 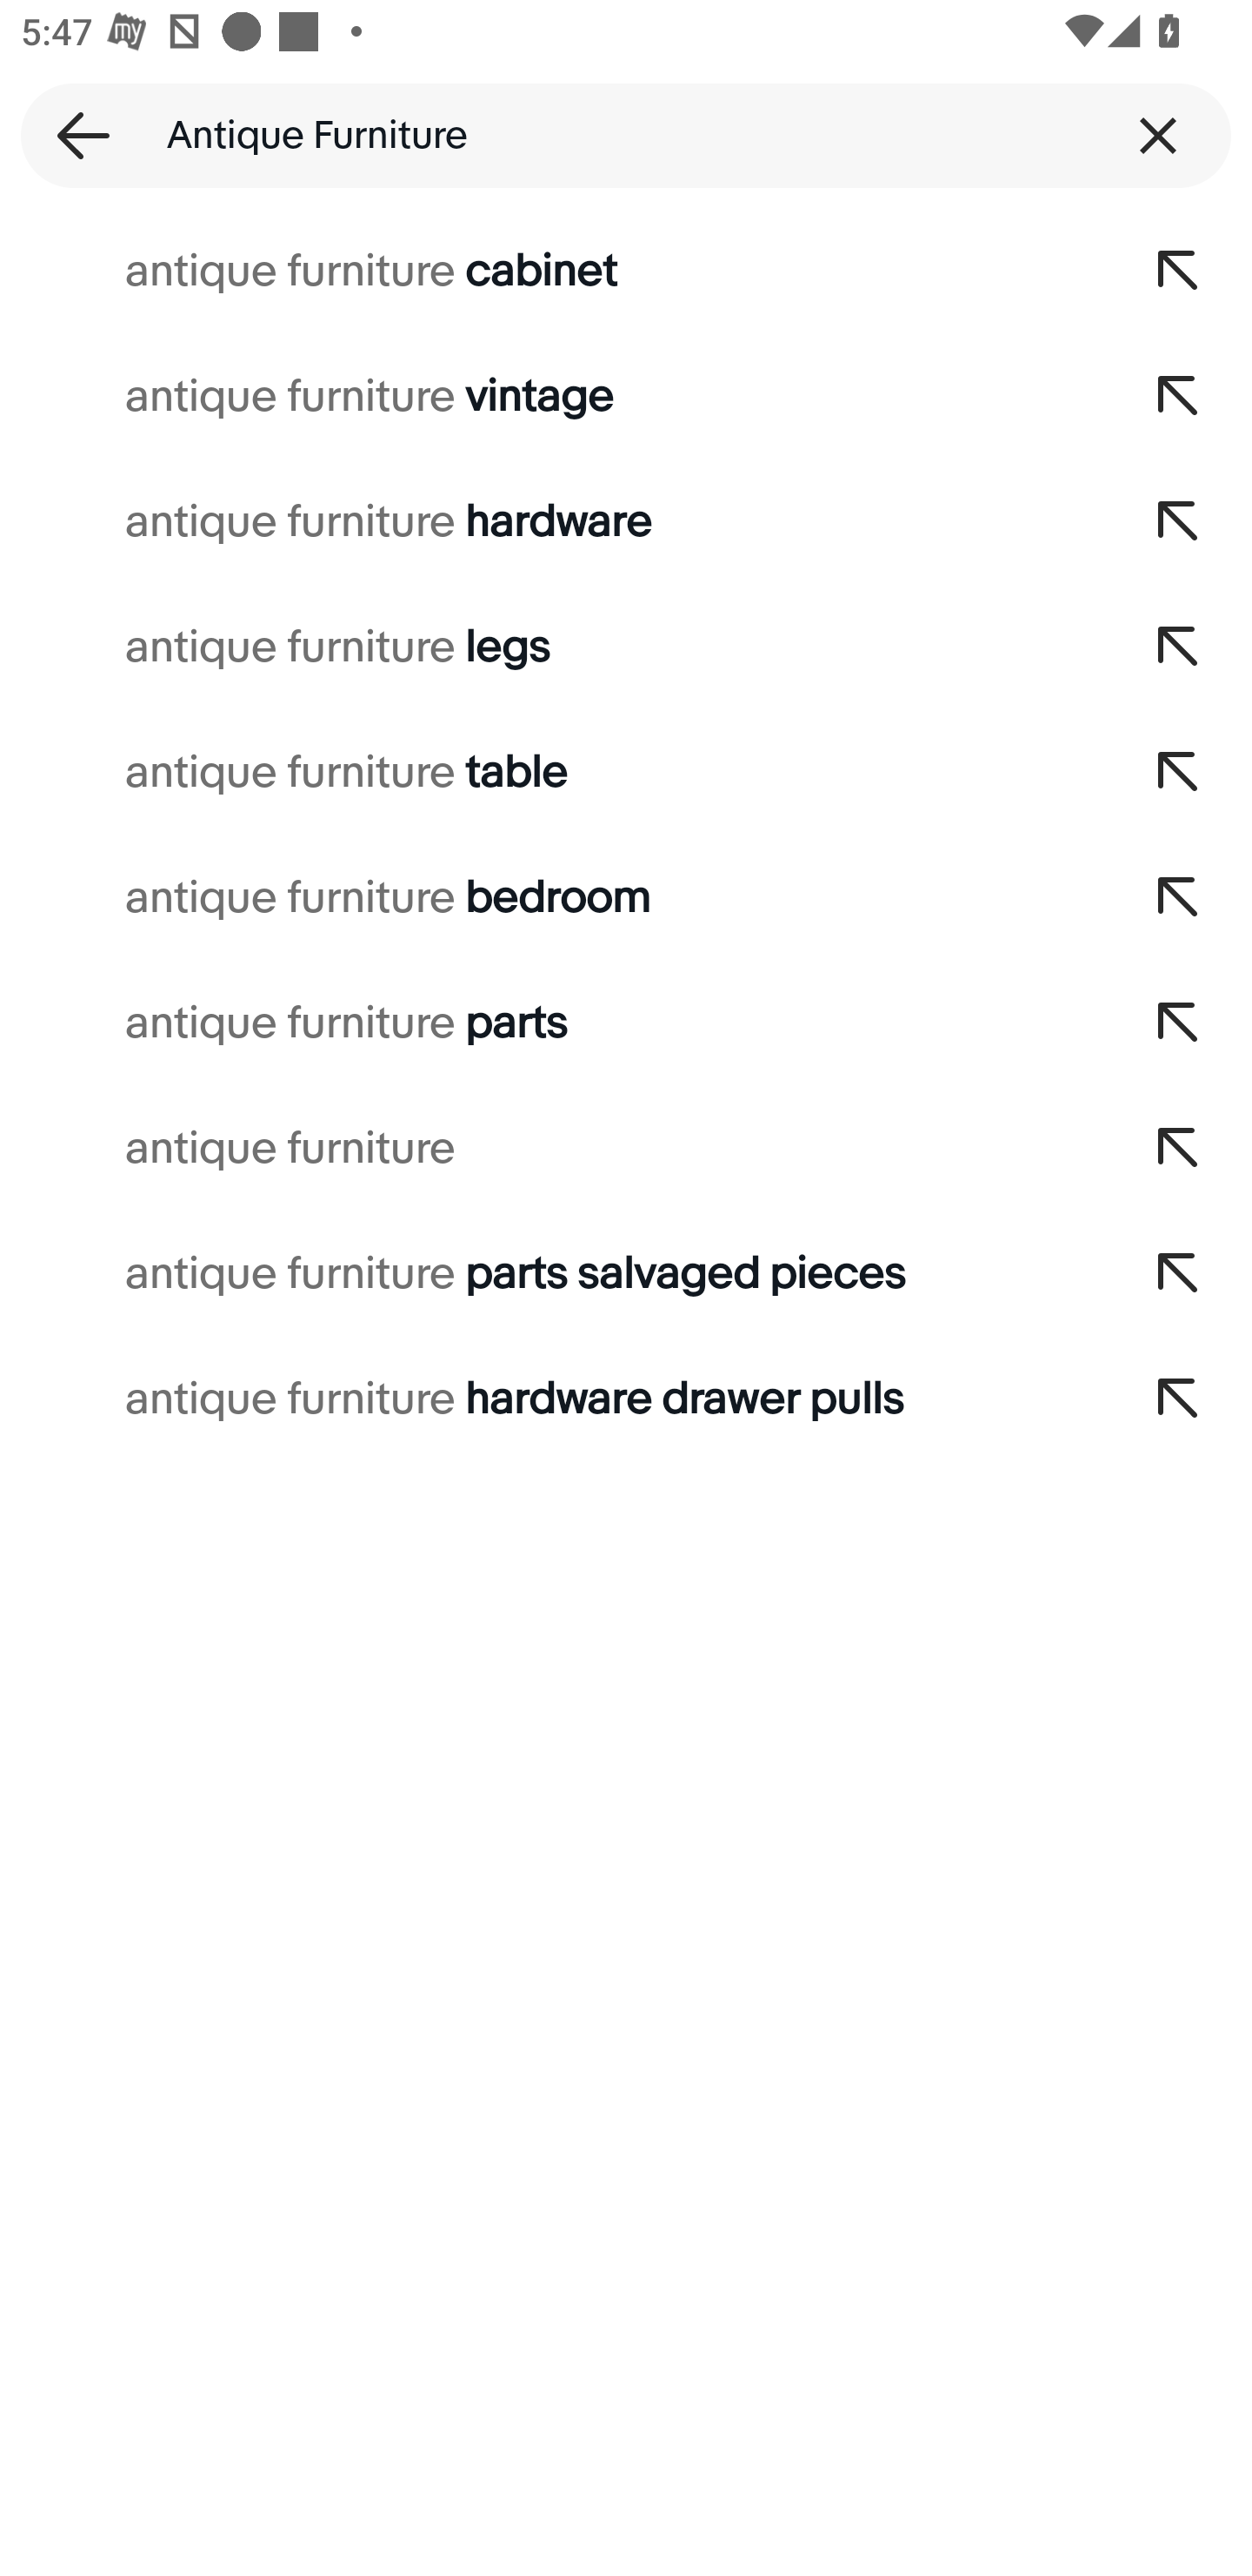 I want to click on antique furniture, so click(x=553, y=1149).